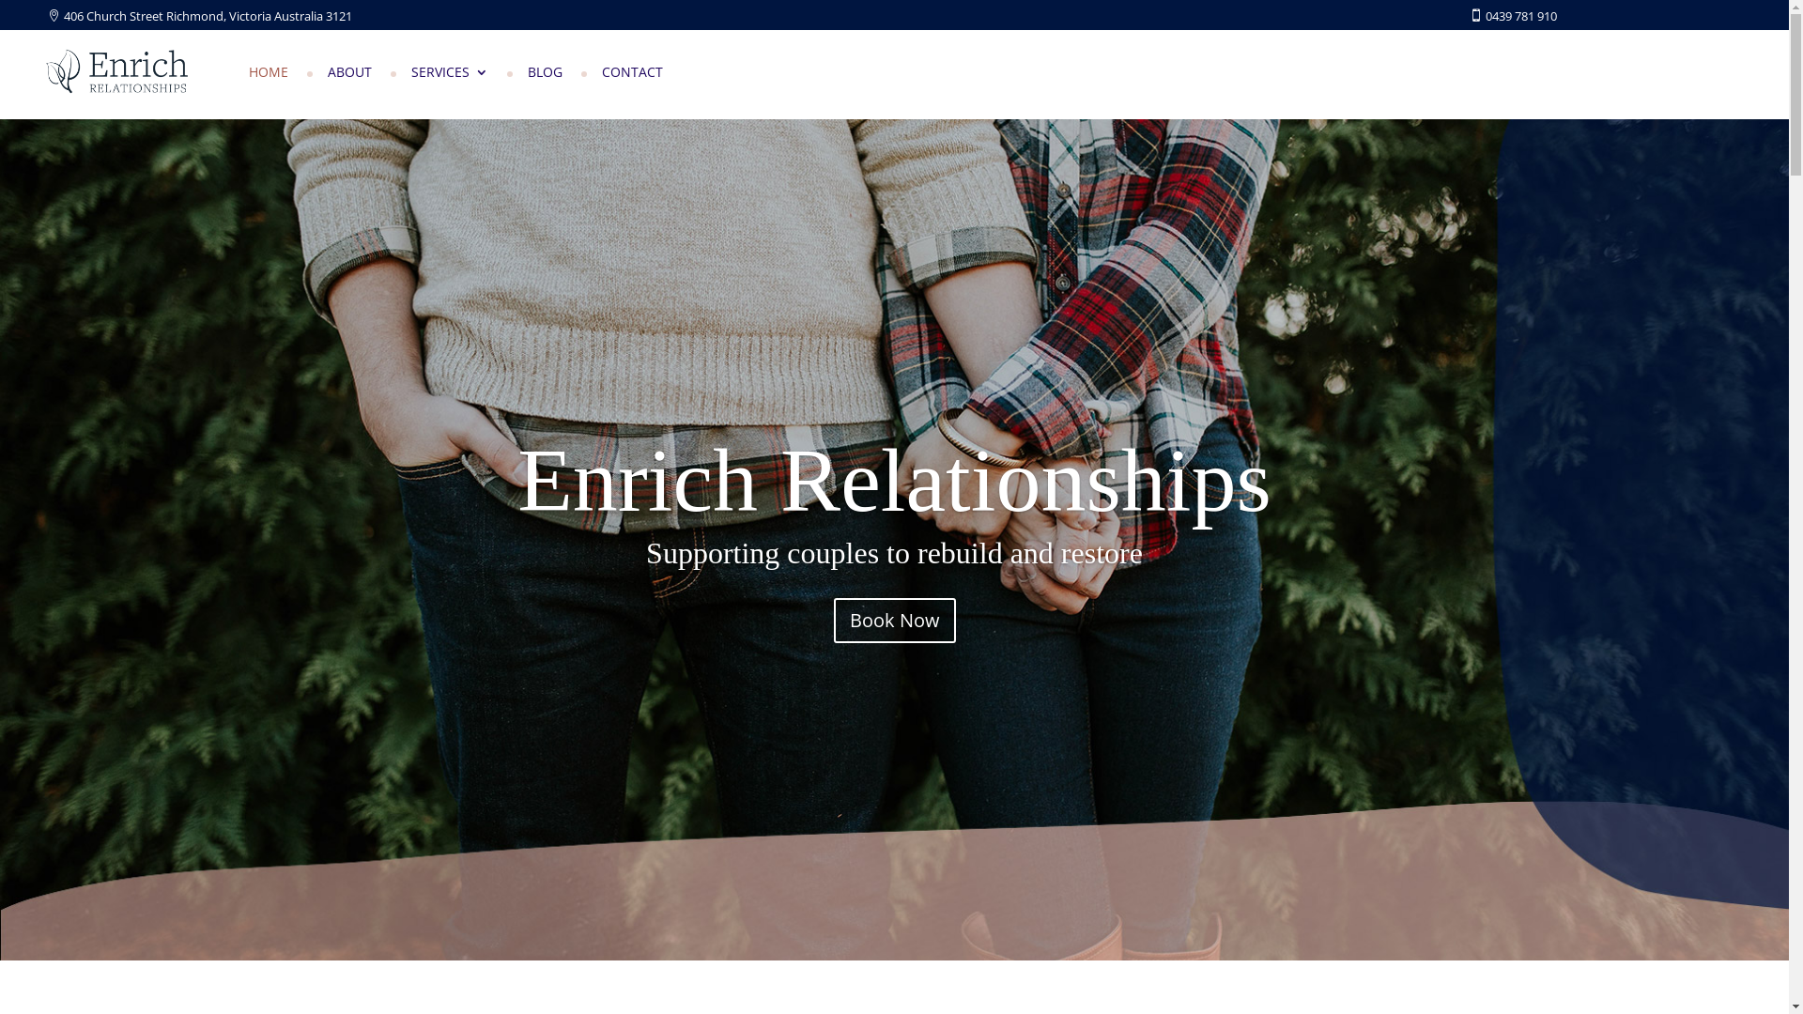 The image size is (1803, 1014). What do you see at coordinates (1504, 16) in the screenshot?
I see `0439 781 910` at bounding box center [1504, 16].